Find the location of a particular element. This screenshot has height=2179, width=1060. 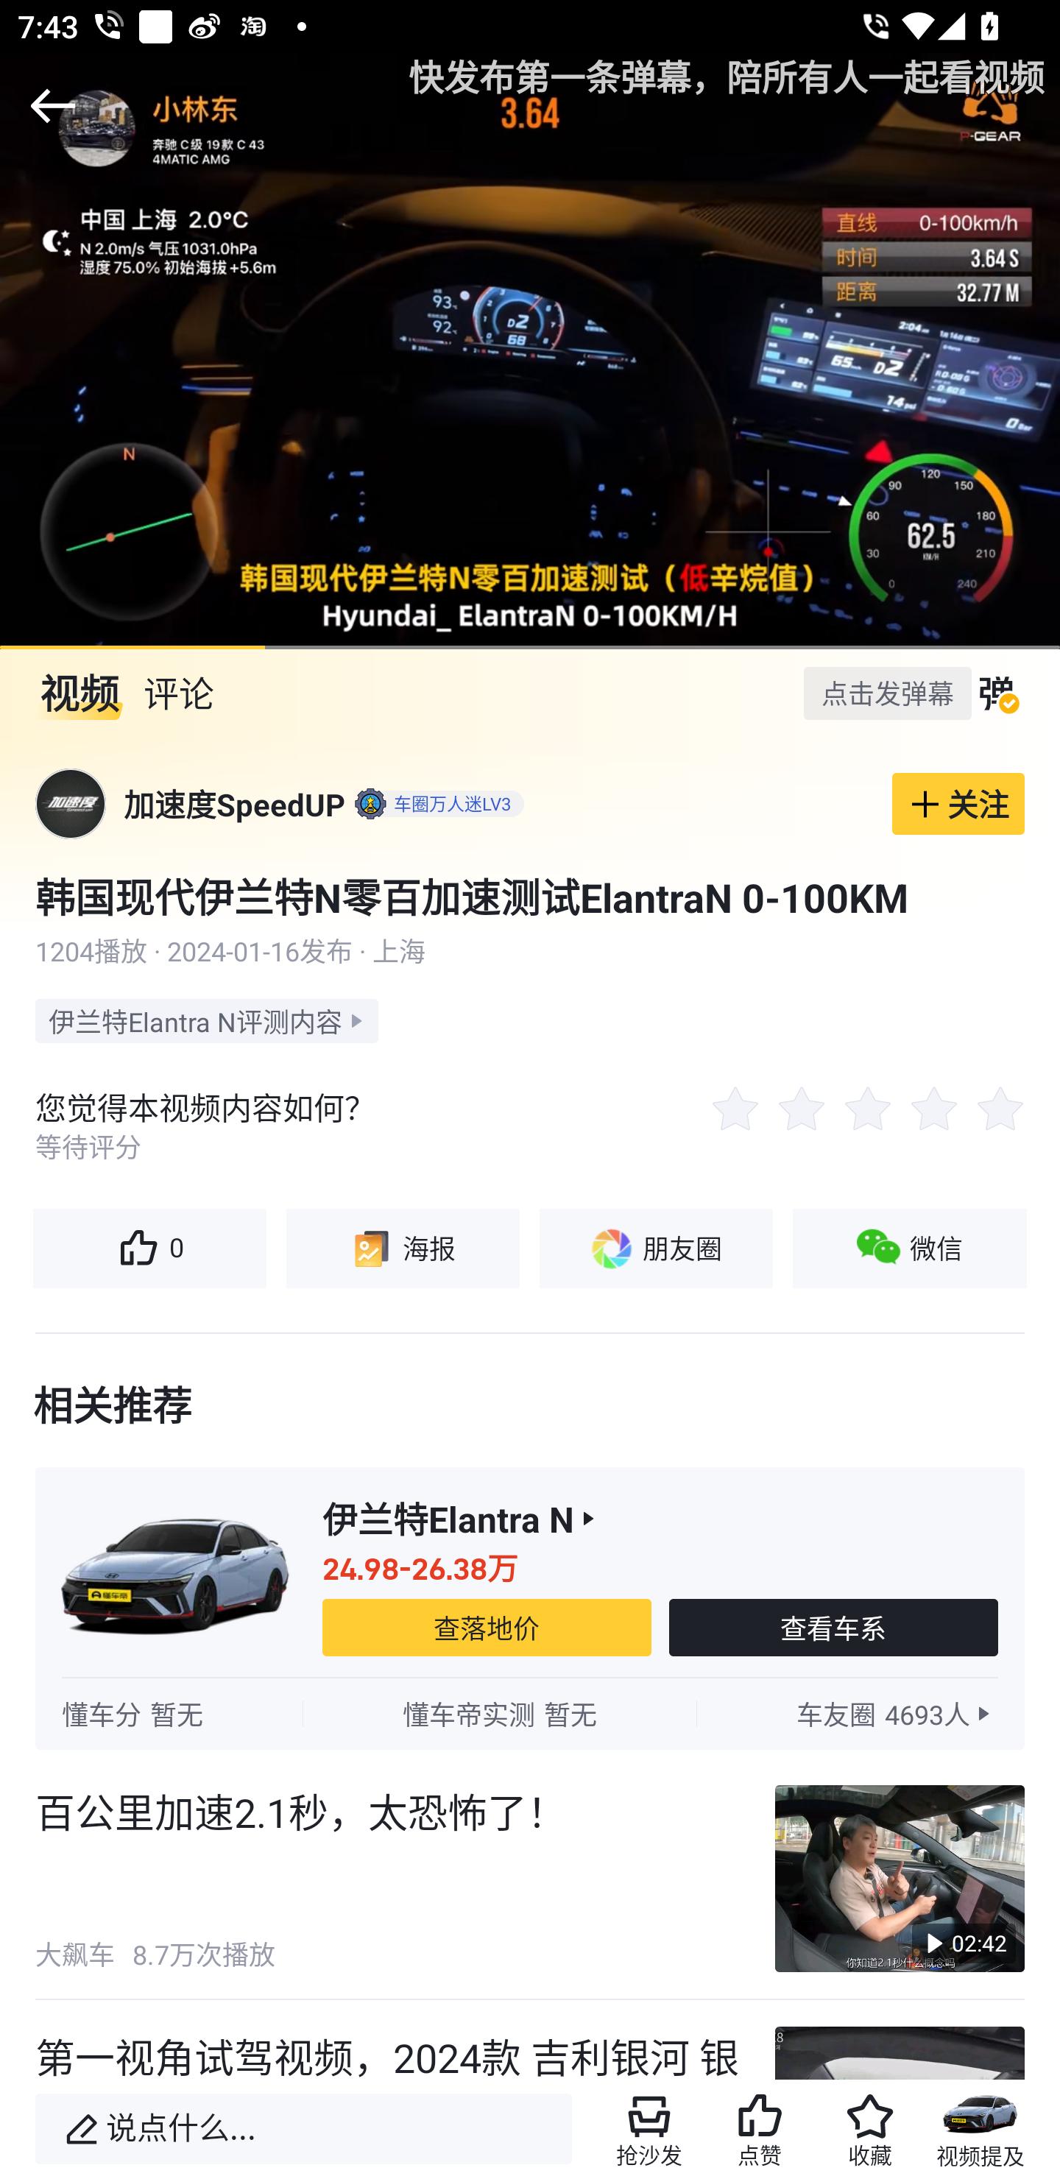

加速度SpeedUP is located at coordinates (234, 804).